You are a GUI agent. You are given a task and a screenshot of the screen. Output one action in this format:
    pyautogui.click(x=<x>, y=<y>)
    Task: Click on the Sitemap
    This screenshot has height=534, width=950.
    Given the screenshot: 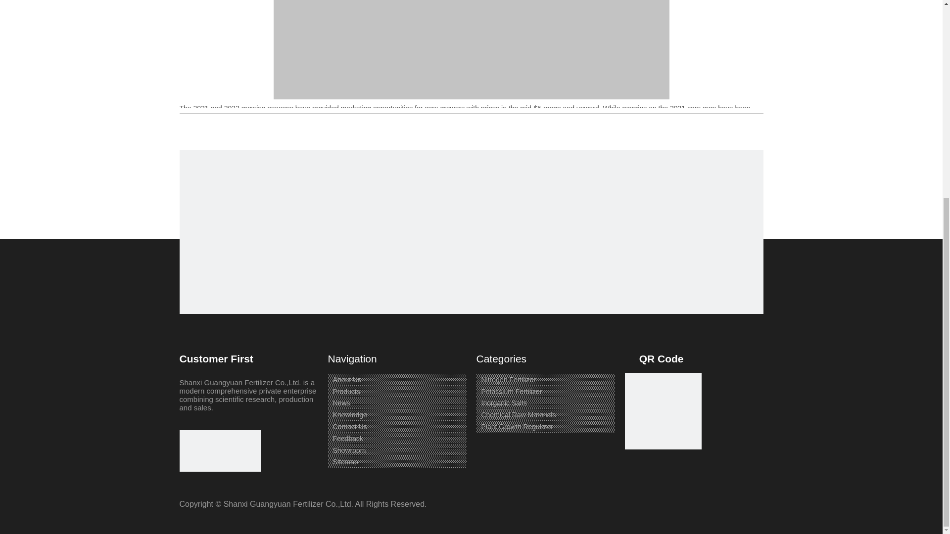 What is the action you would take?
    pyautogui.click(x=345, y=461)
    